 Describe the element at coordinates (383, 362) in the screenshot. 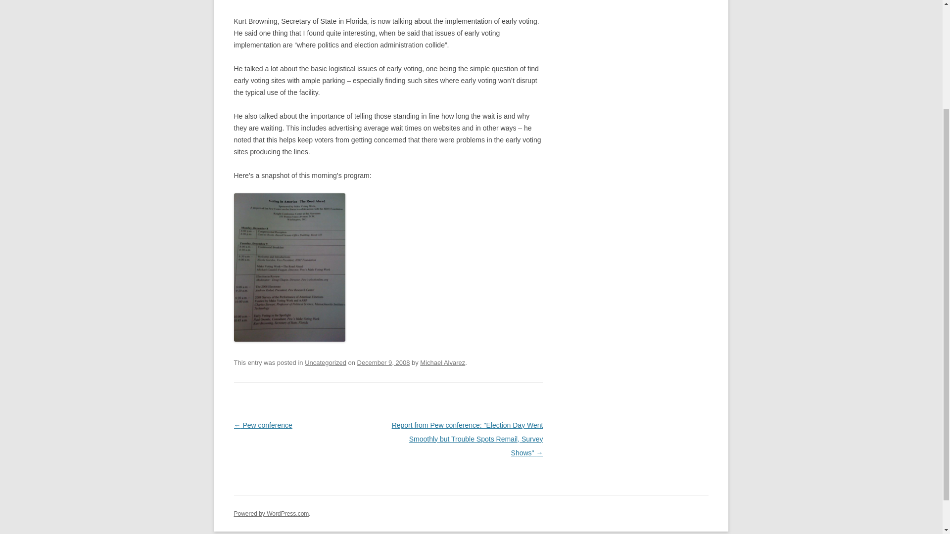

I see `December 9, 2008` at that location.